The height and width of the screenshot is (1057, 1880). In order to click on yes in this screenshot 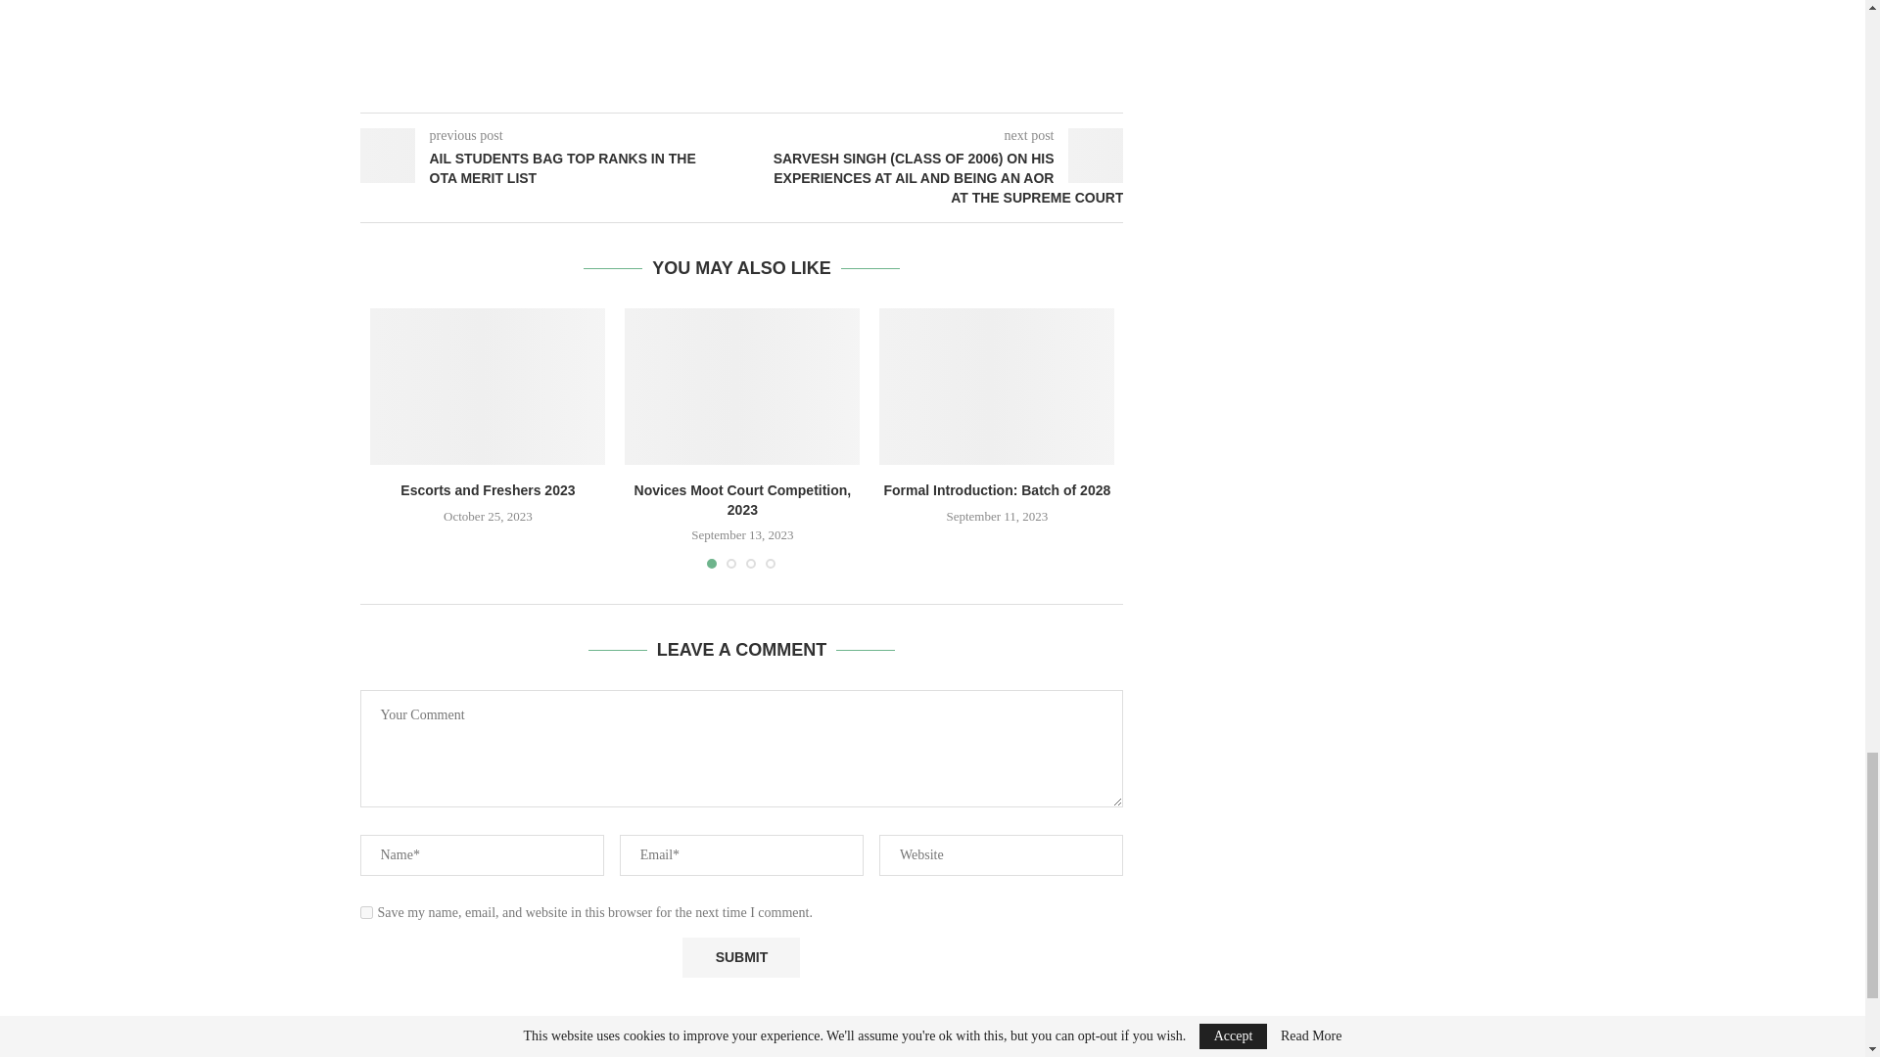, I will do `click(366, 912)`.